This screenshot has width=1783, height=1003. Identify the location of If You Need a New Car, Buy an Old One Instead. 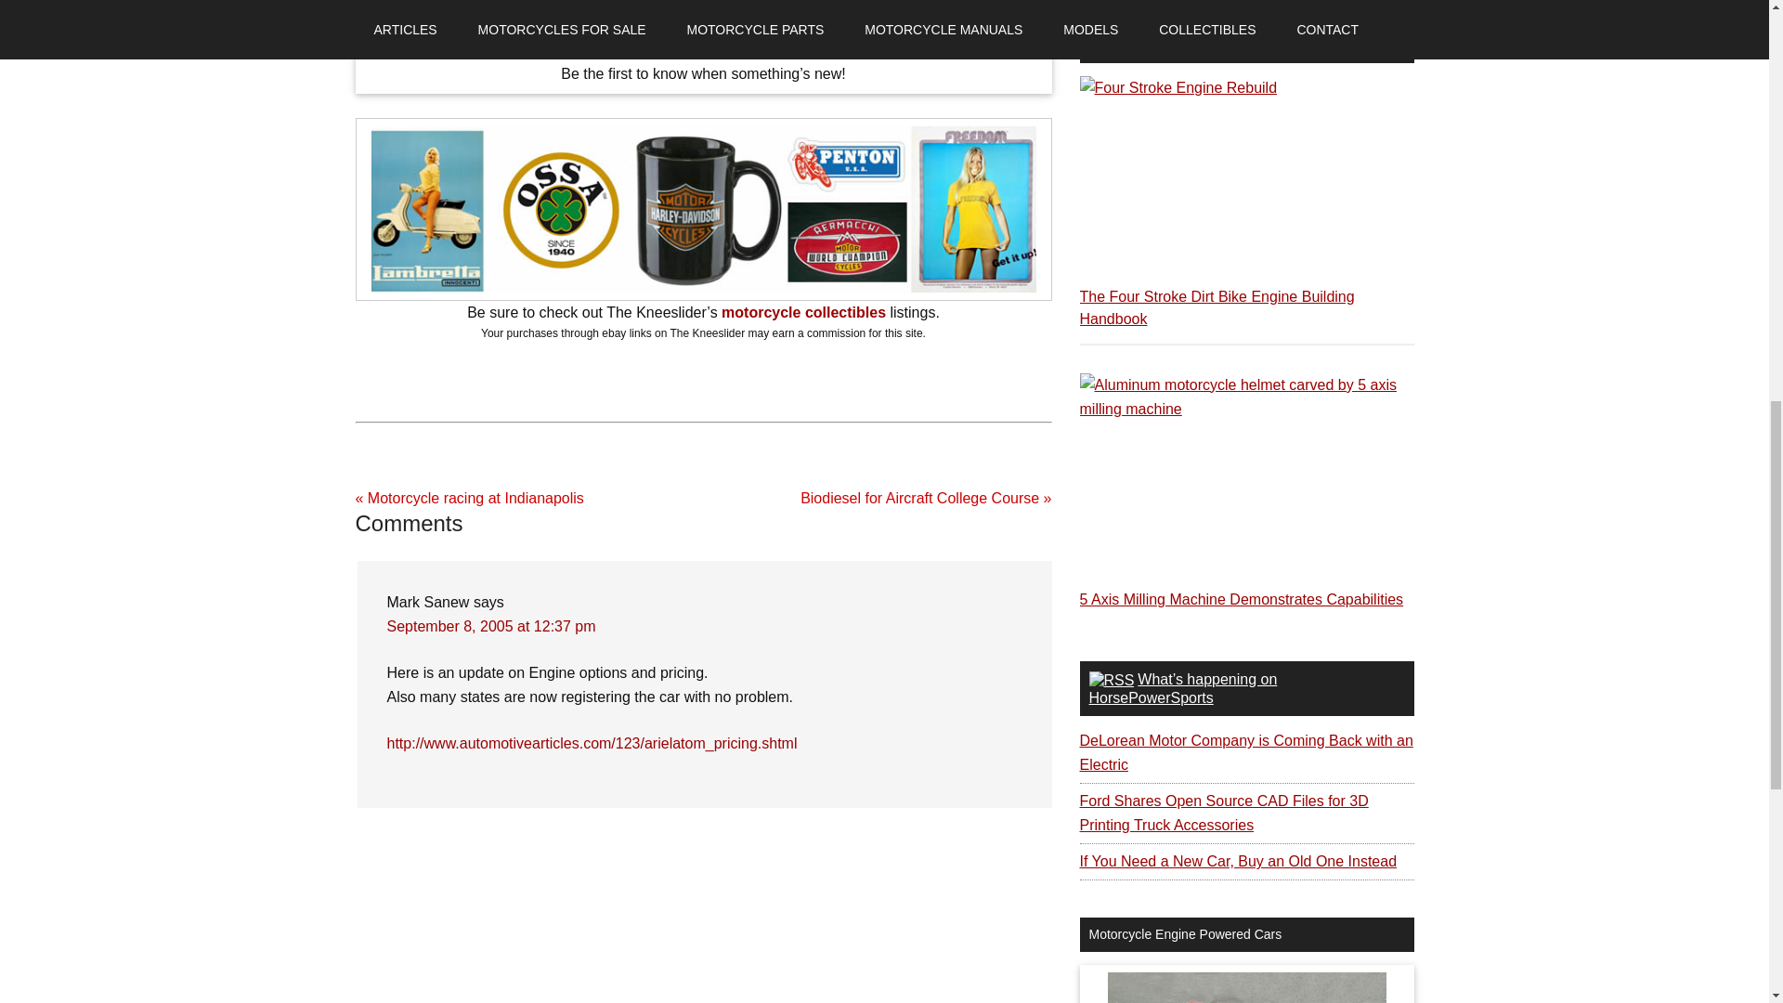
(1237, 862).